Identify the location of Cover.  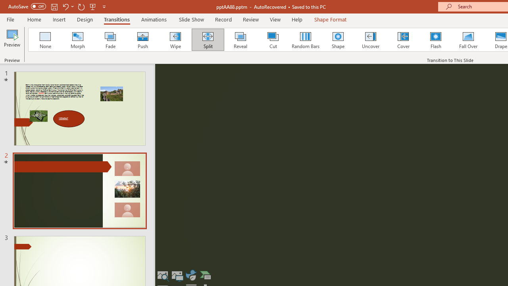
(403, 40).